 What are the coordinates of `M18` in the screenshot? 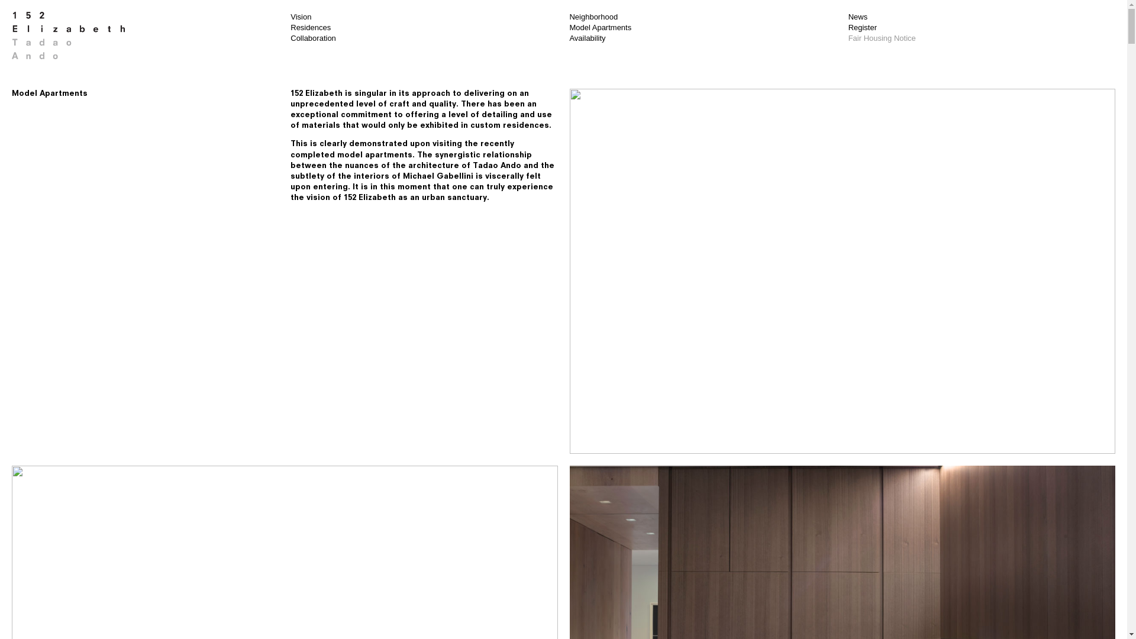 It's located at (355, 617).